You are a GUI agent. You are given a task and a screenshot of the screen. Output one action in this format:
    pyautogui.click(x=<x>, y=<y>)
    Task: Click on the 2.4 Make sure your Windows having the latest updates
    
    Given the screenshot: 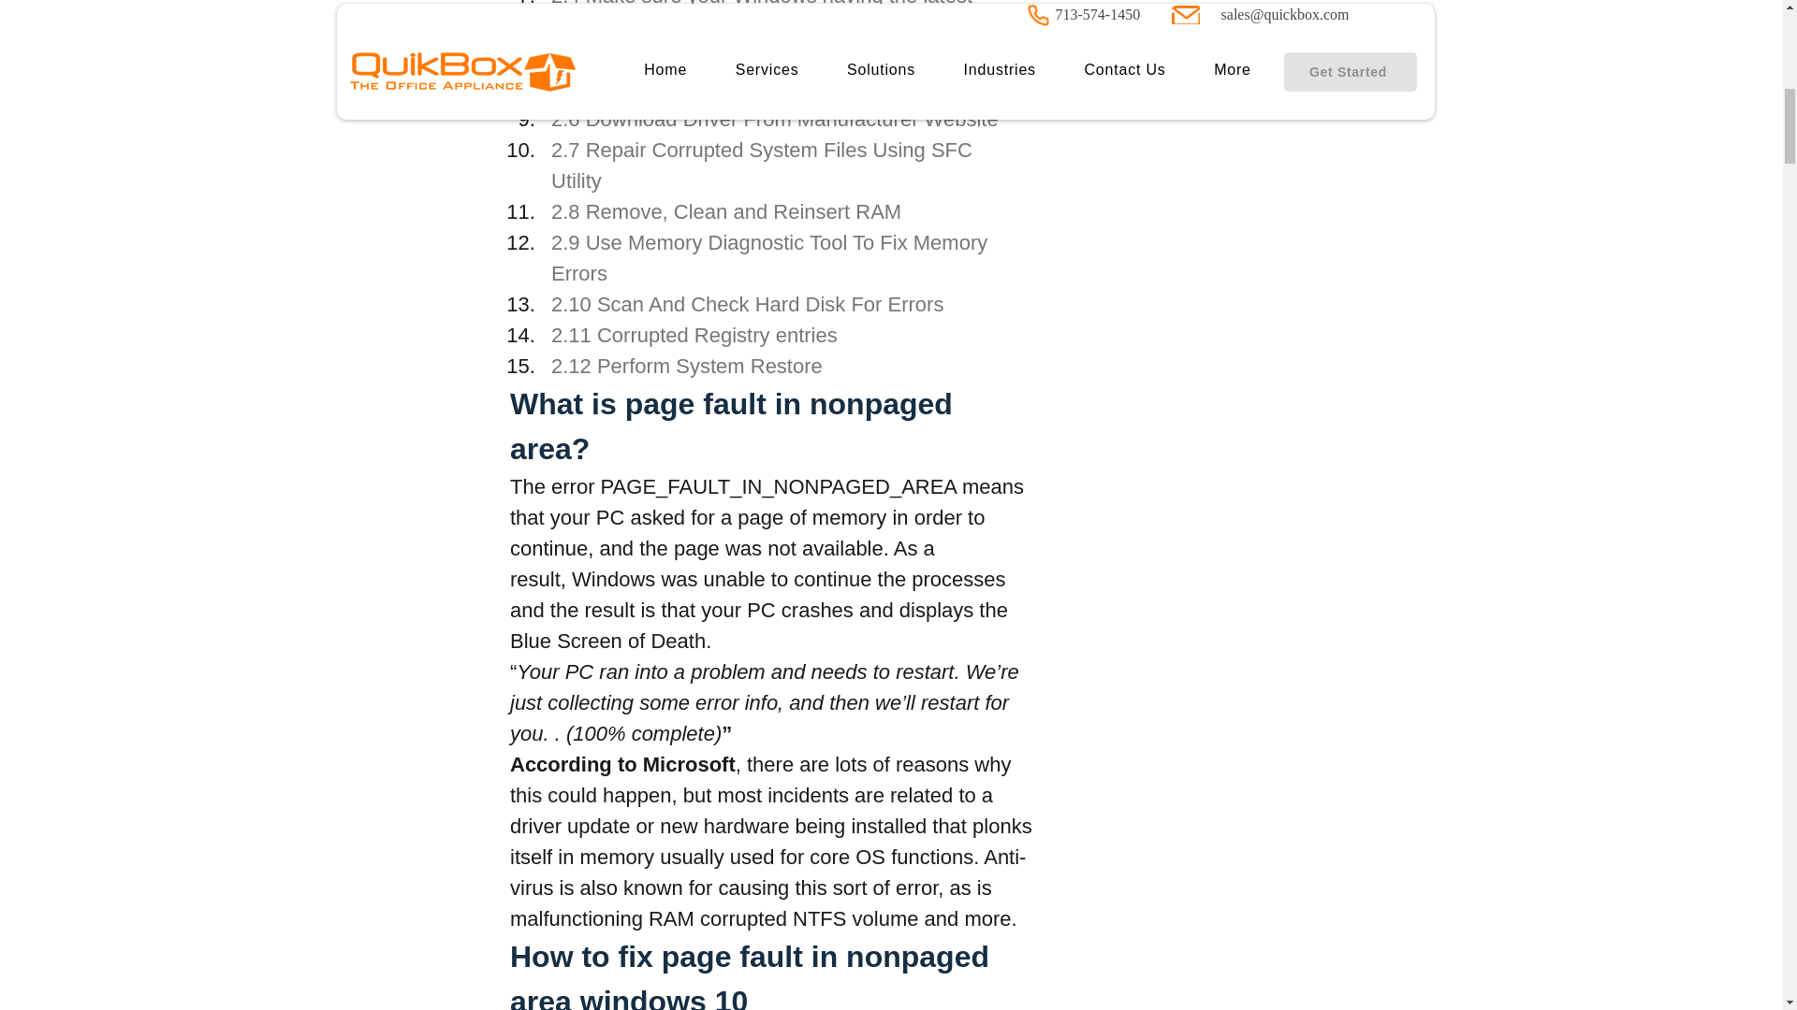 What is the action you would take?
    pyautogui.click(x=764, y=19)
    